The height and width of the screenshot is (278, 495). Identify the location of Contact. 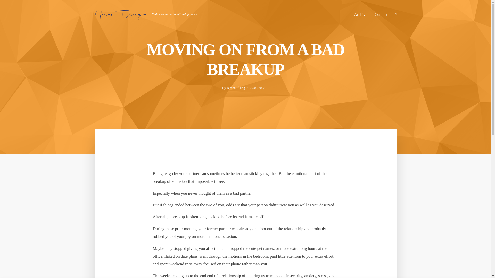
(381, 14).